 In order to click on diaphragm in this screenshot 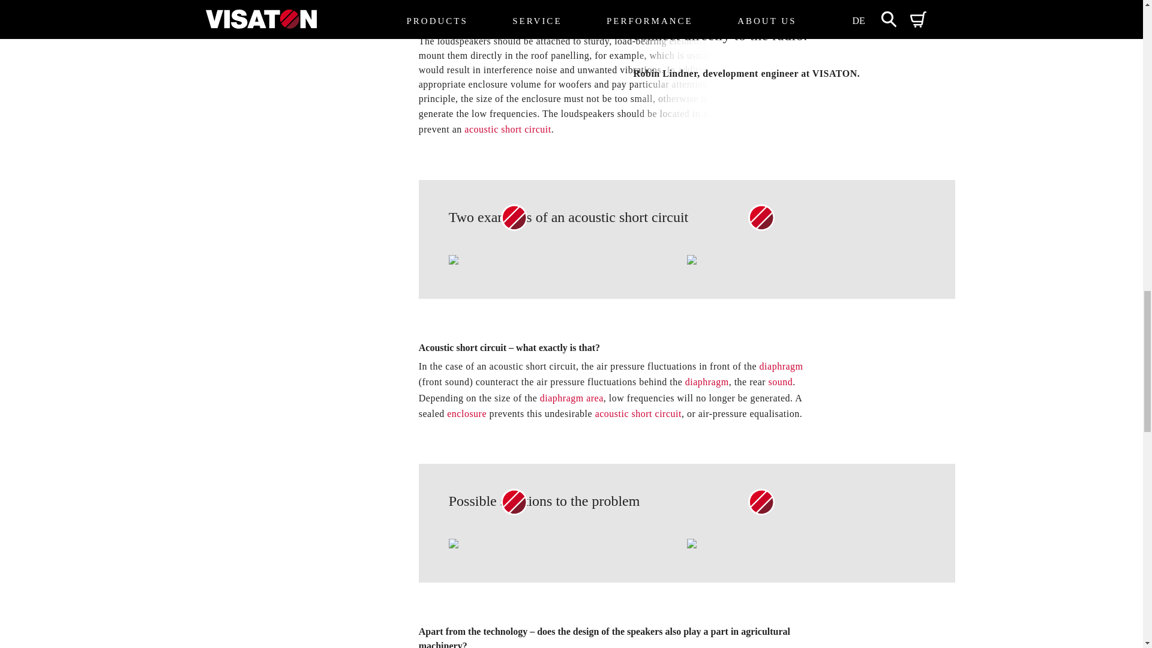, I will do `click(707, 382)`.